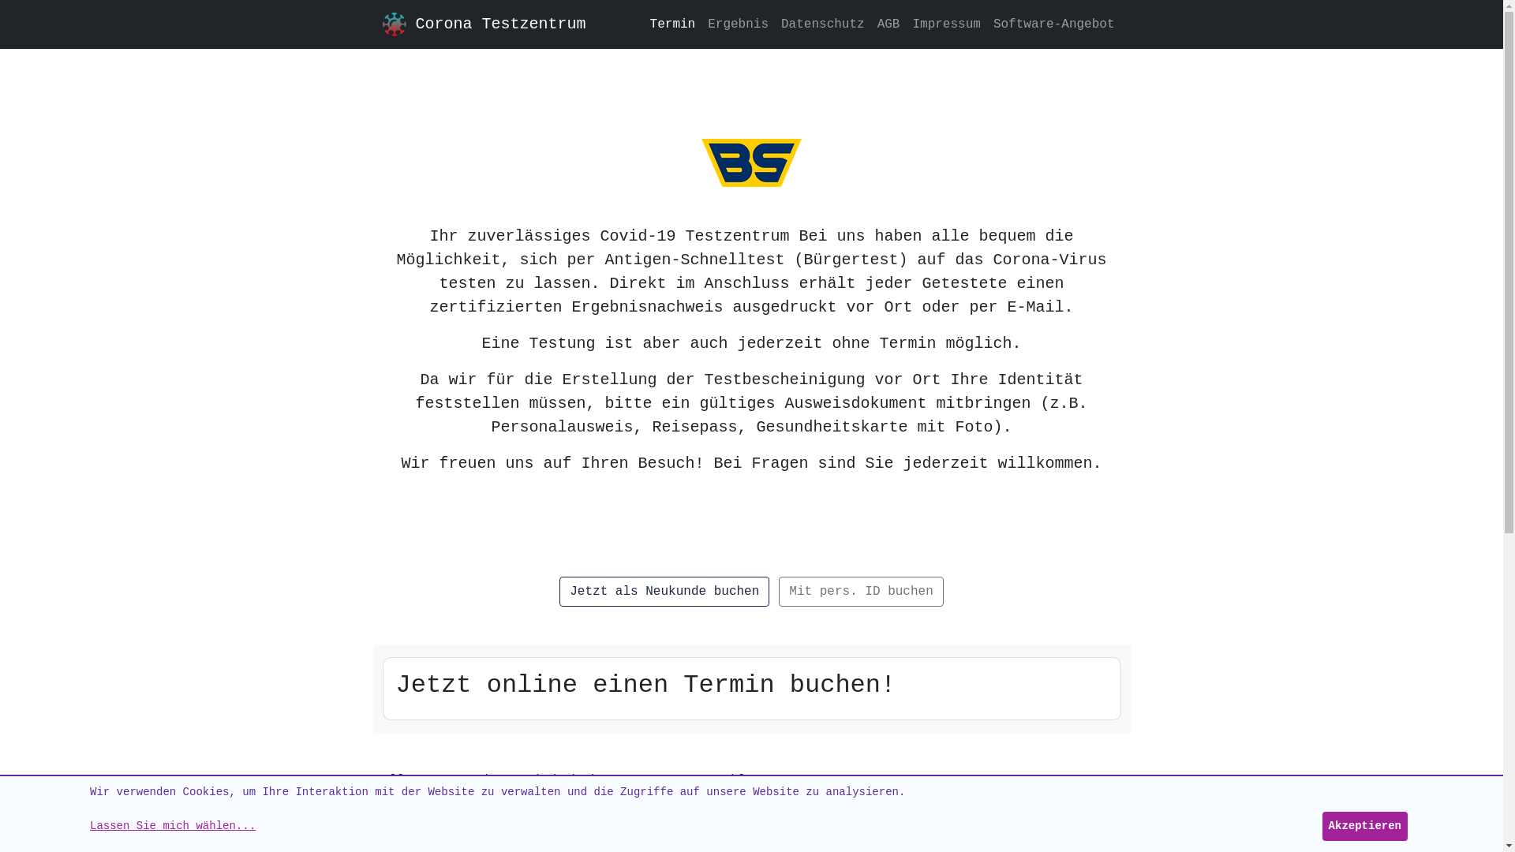  Describe the element at coordinates (673, 24) in the screenshot. I see `Termin` at that location.